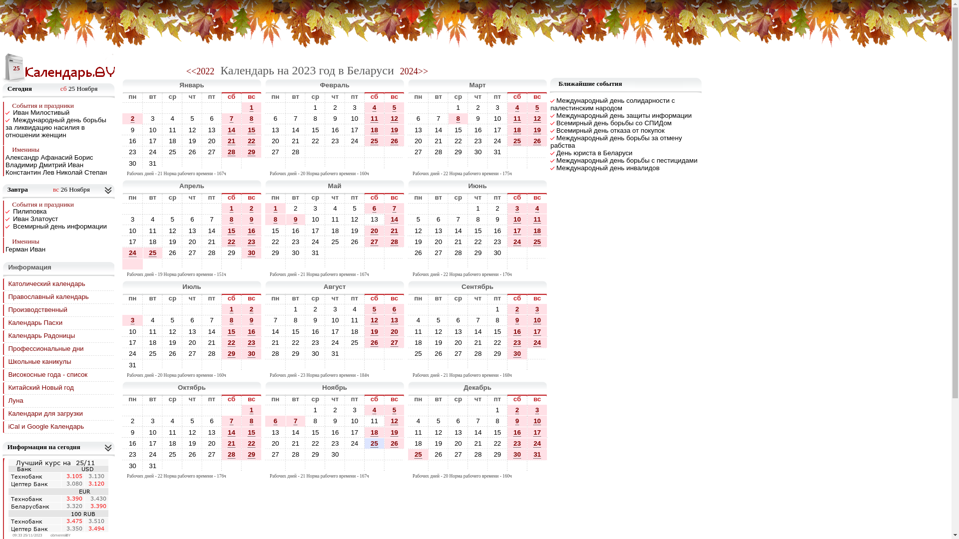 Image resolution: width=959 pixels, height=539 pixels. Describe the element at coordinates (133, 231) in the screenshot. I see `10` at that location.